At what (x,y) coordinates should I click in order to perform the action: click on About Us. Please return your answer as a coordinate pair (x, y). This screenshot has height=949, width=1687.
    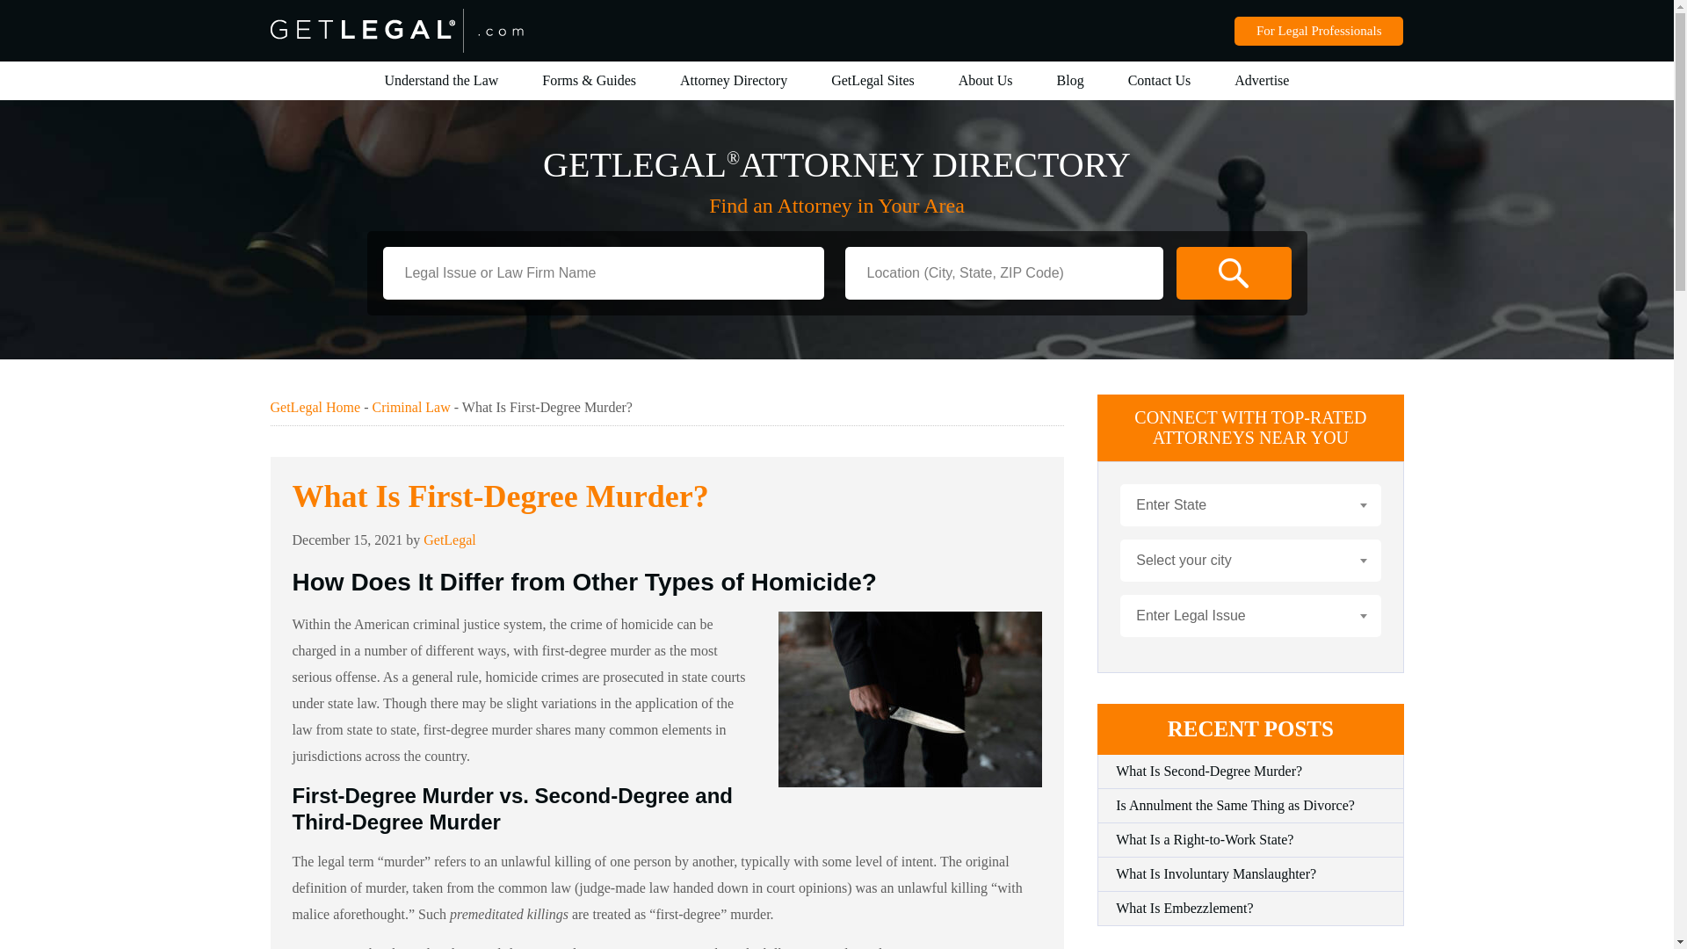
    Looking at the image, I should click on (986, 81).